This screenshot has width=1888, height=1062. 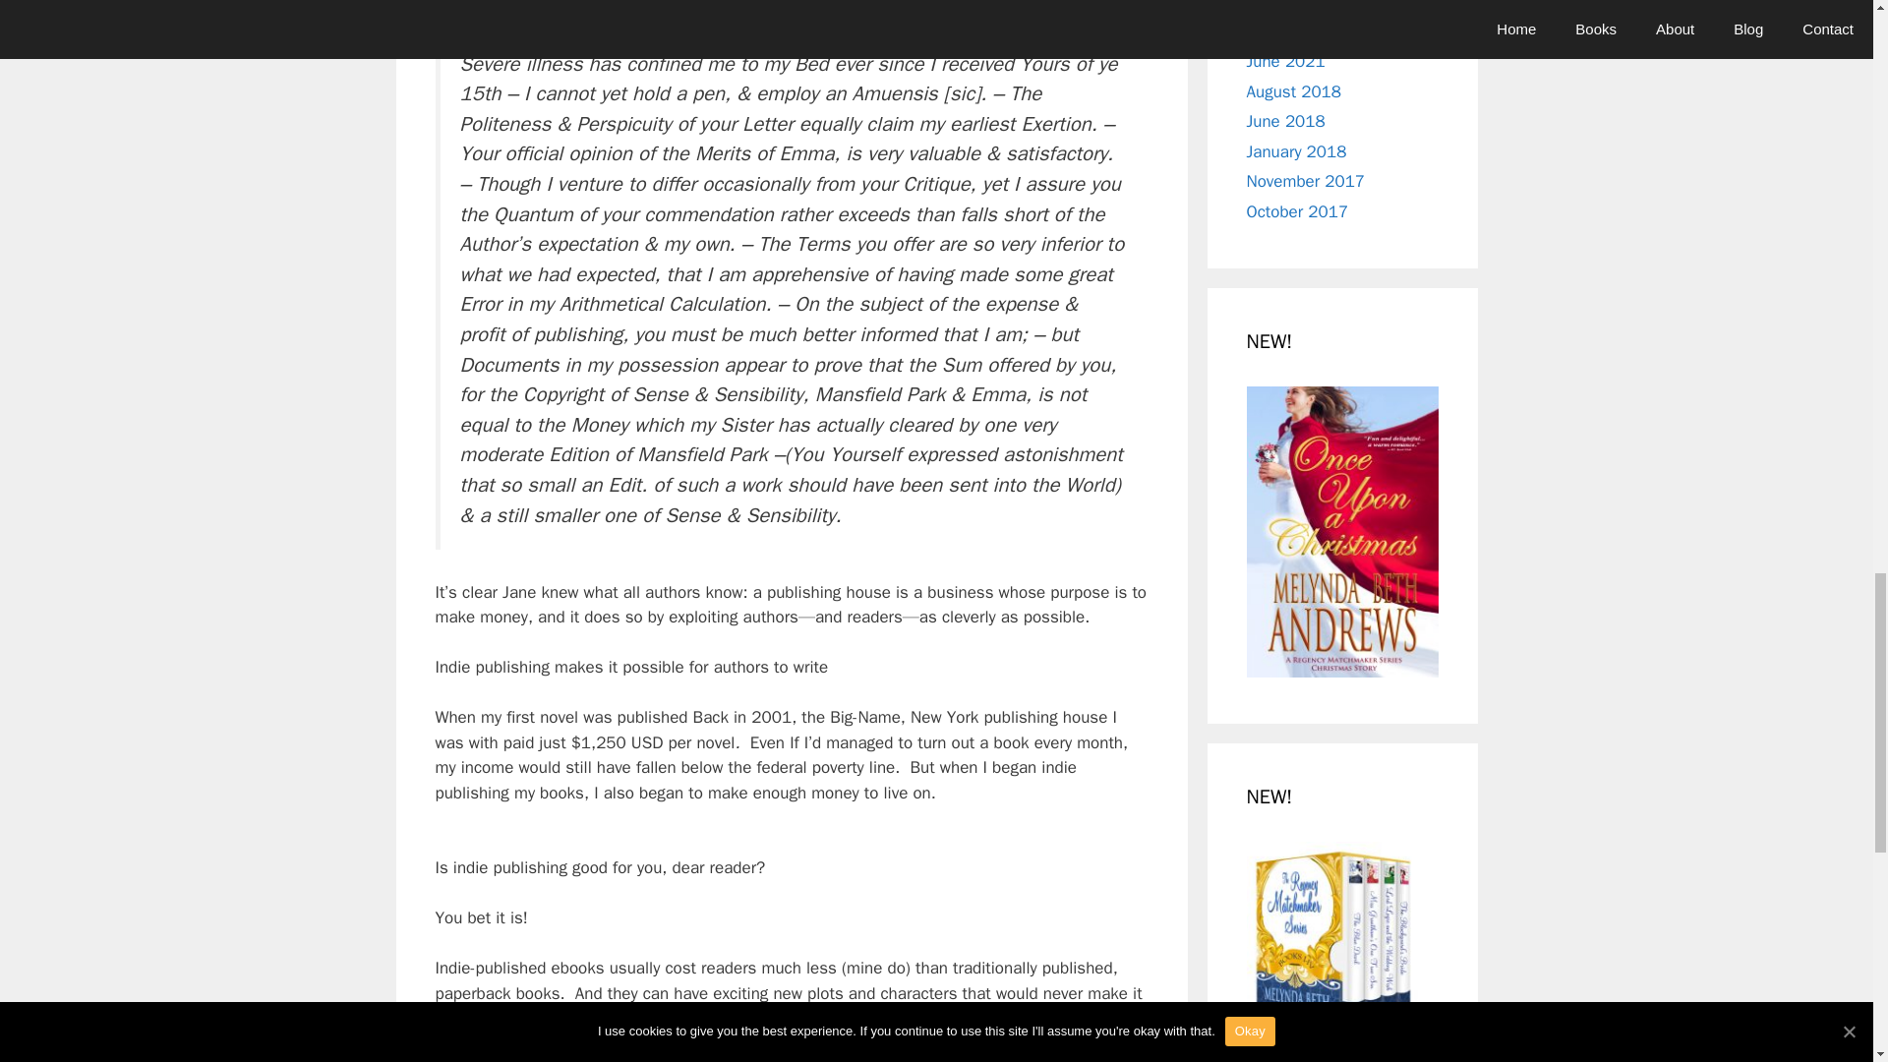 I want to click on June 2021, so click(x=1285, y=61).